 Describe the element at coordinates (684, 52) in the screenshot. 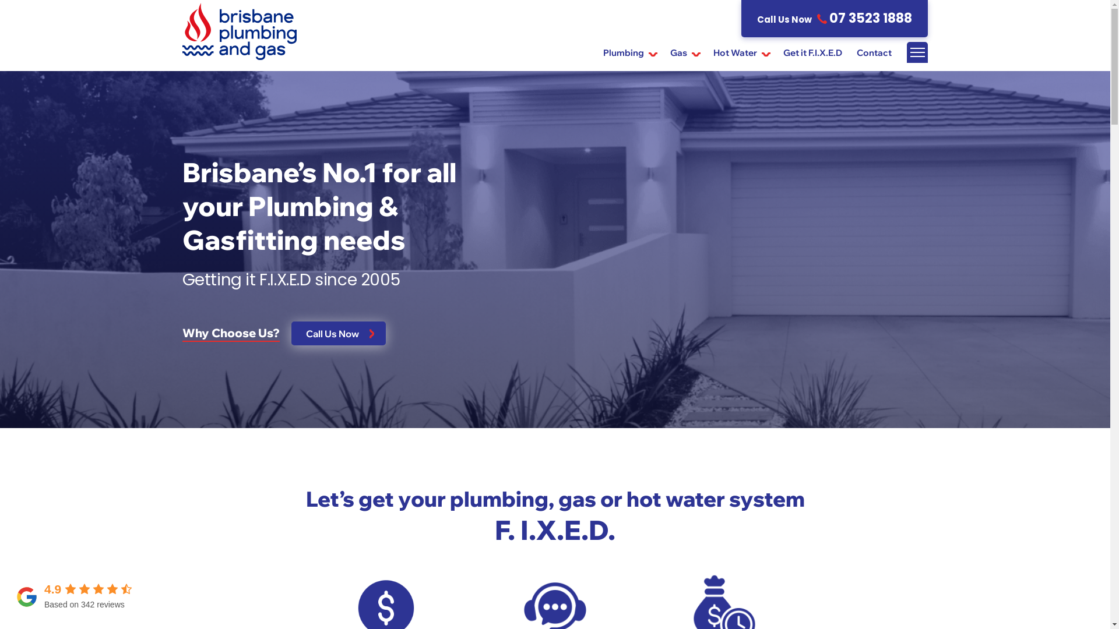

I see `Gas` at that location.